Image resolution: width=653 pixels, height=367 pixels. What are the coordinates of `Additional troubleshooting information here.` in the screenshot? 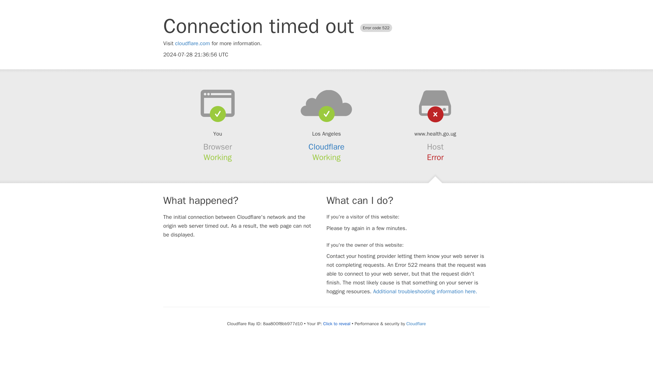 It's located at (425, 292).